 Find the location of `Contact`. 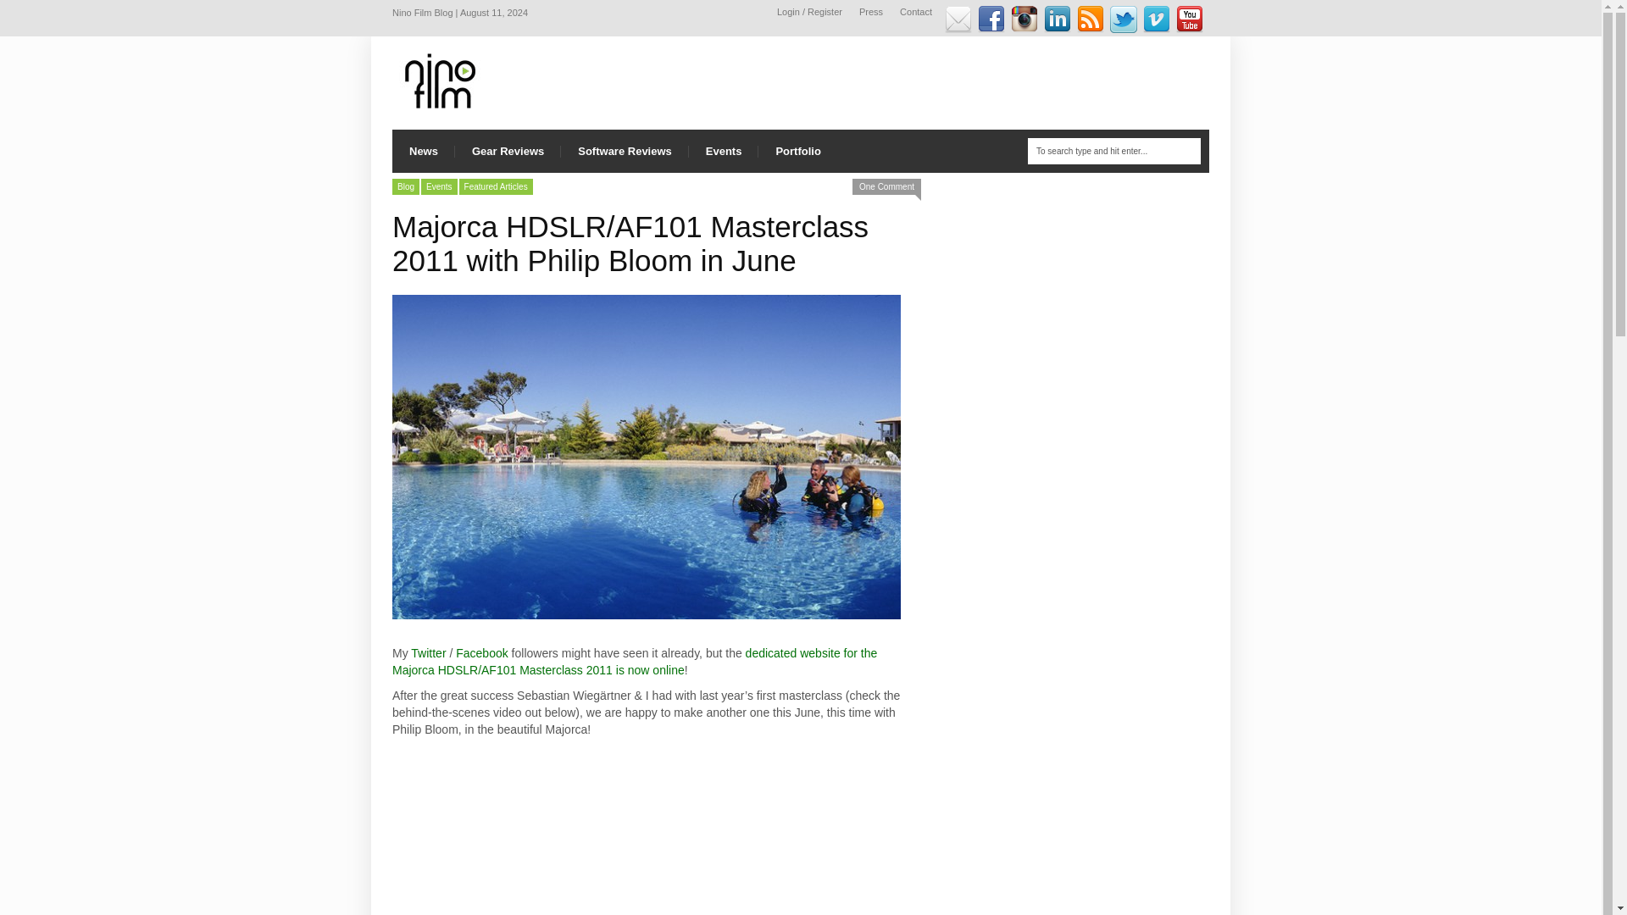

Contact is located at coordinates (915, 12).